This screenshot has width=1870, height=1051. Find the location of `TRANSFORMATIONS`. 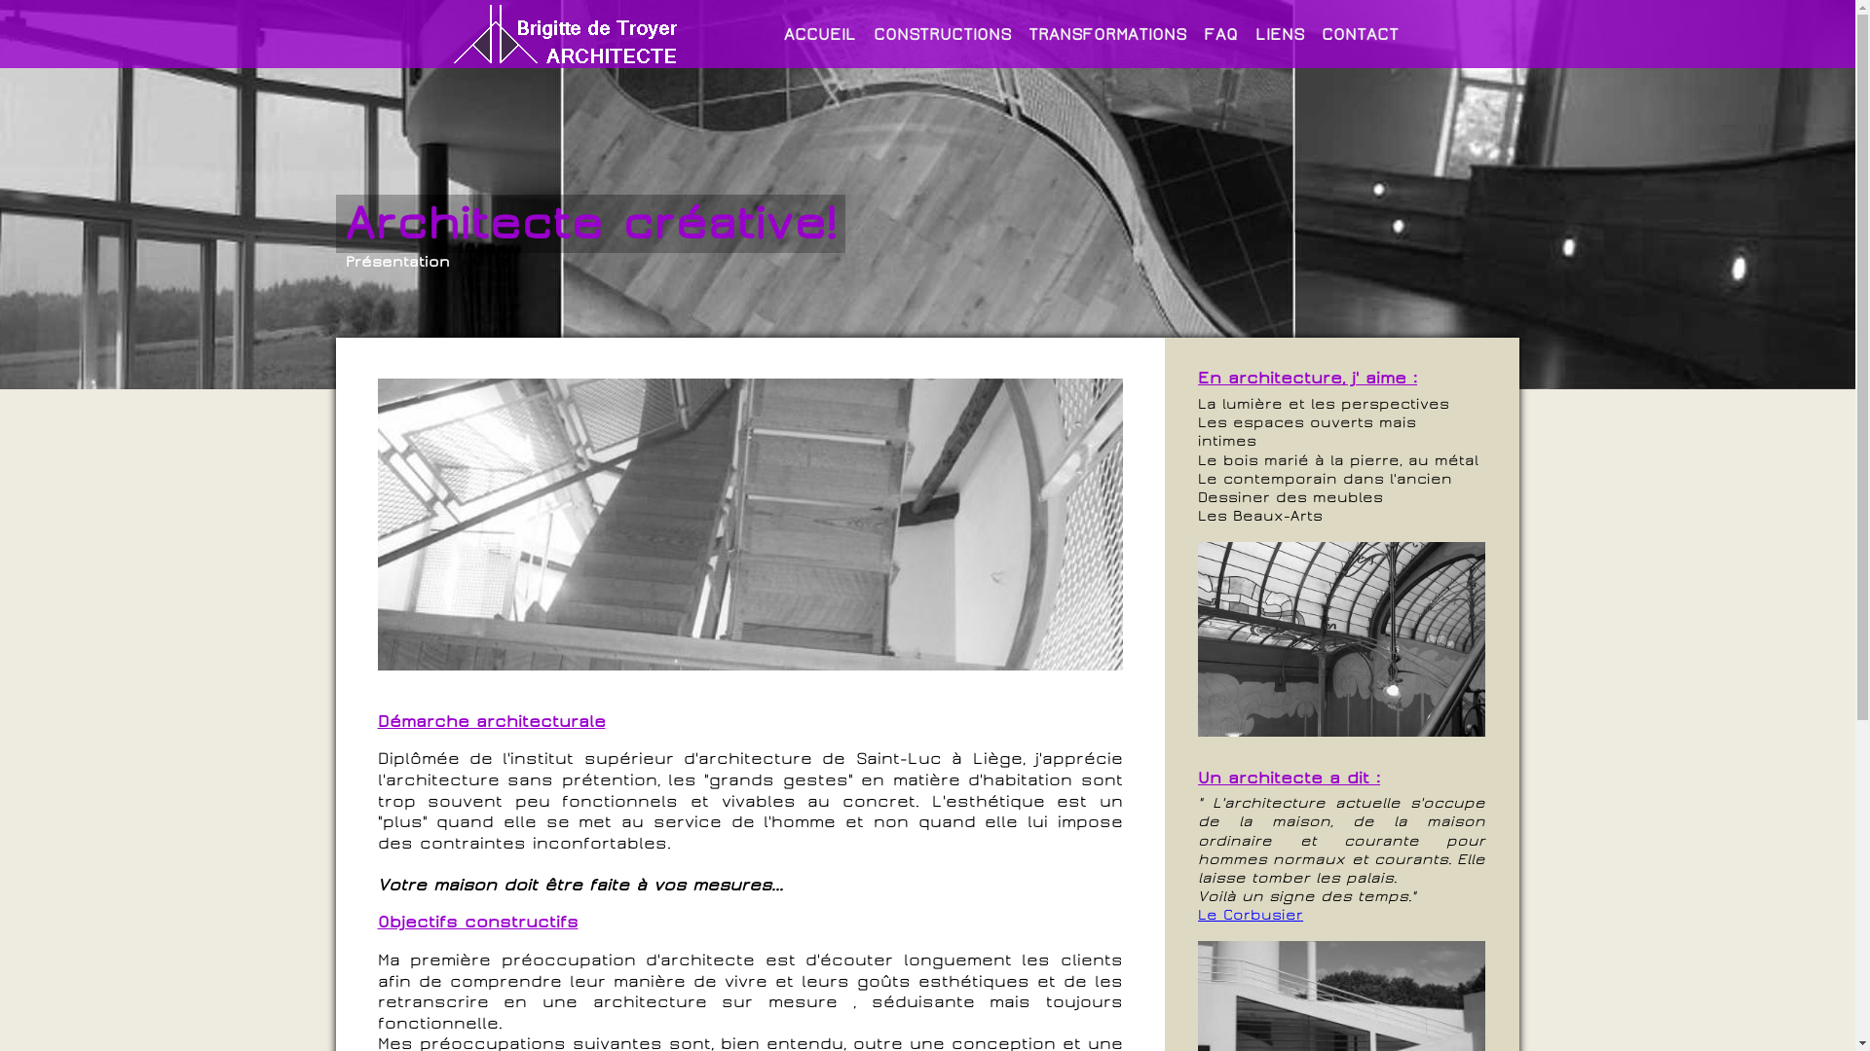

TRANSFORMATIONS is located at coordinates (1107, 35).